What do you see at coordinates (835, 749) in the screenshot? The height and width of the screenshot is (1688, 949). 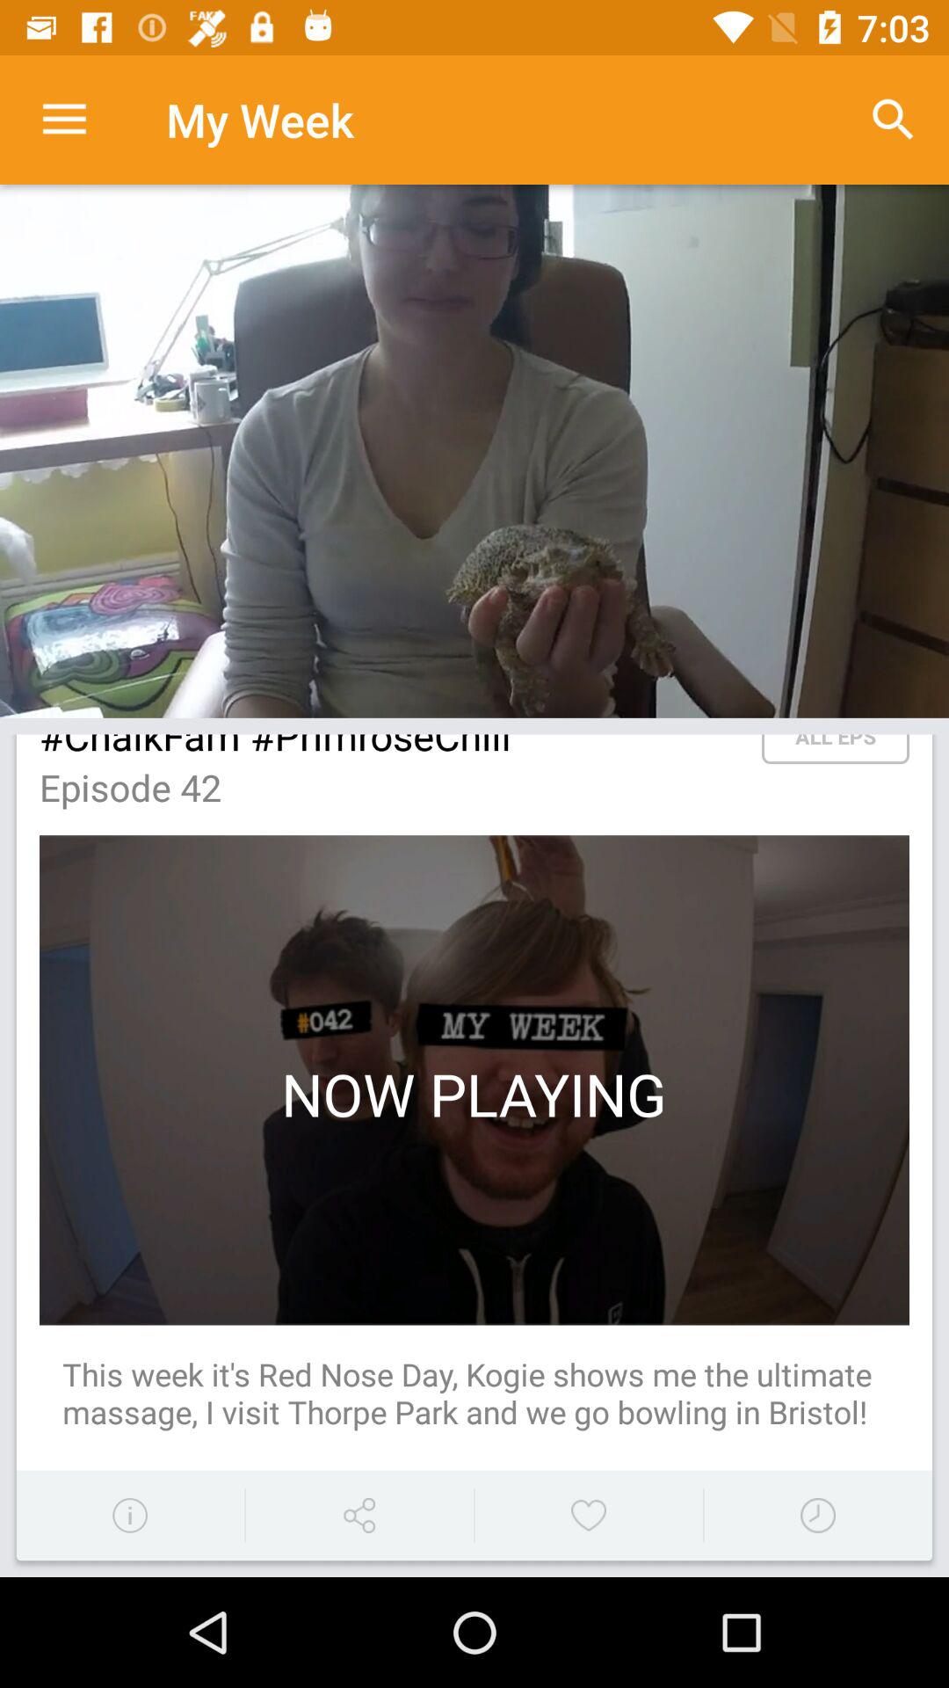 I see `select the text which is right to the episode 42` at bounding box center [835, 749].